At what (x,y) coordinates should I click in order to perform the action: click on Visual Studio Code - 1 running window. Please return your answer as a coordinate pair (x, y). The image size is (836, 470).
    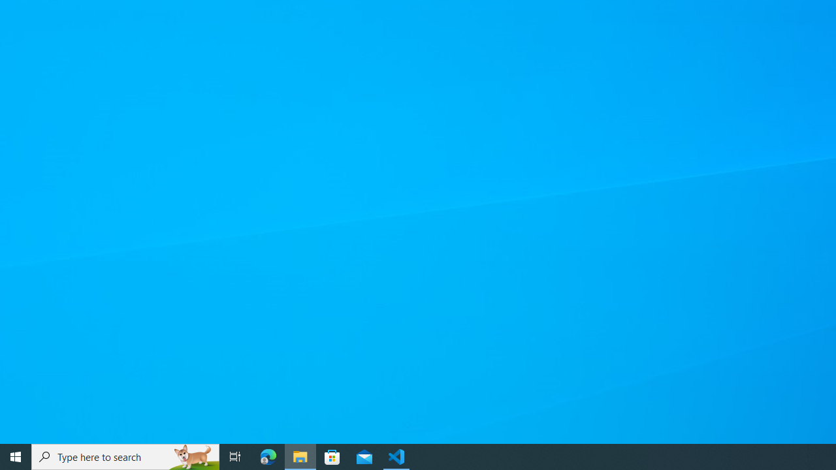
    Looking at the image, I should click on (396, 457).